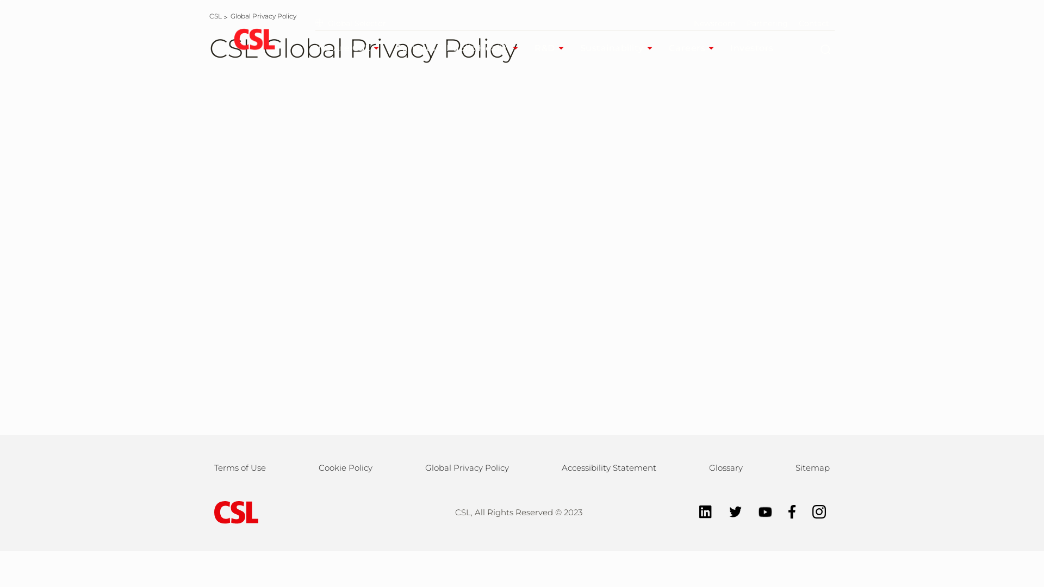 The height and width of the screenshot is (587, 1044). What do you see at coordinates (263, 16) in the screenshot?
I see `Global Privacy Policy` at bounding box center [263, 16].